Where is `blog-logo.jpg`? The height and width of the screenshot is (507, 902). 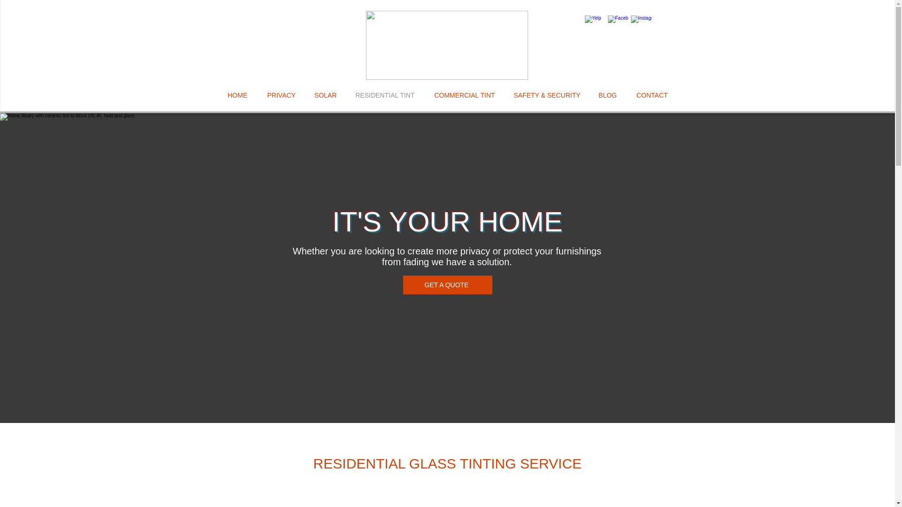 blog-logo.jpg is located at coordinates (446, 45).